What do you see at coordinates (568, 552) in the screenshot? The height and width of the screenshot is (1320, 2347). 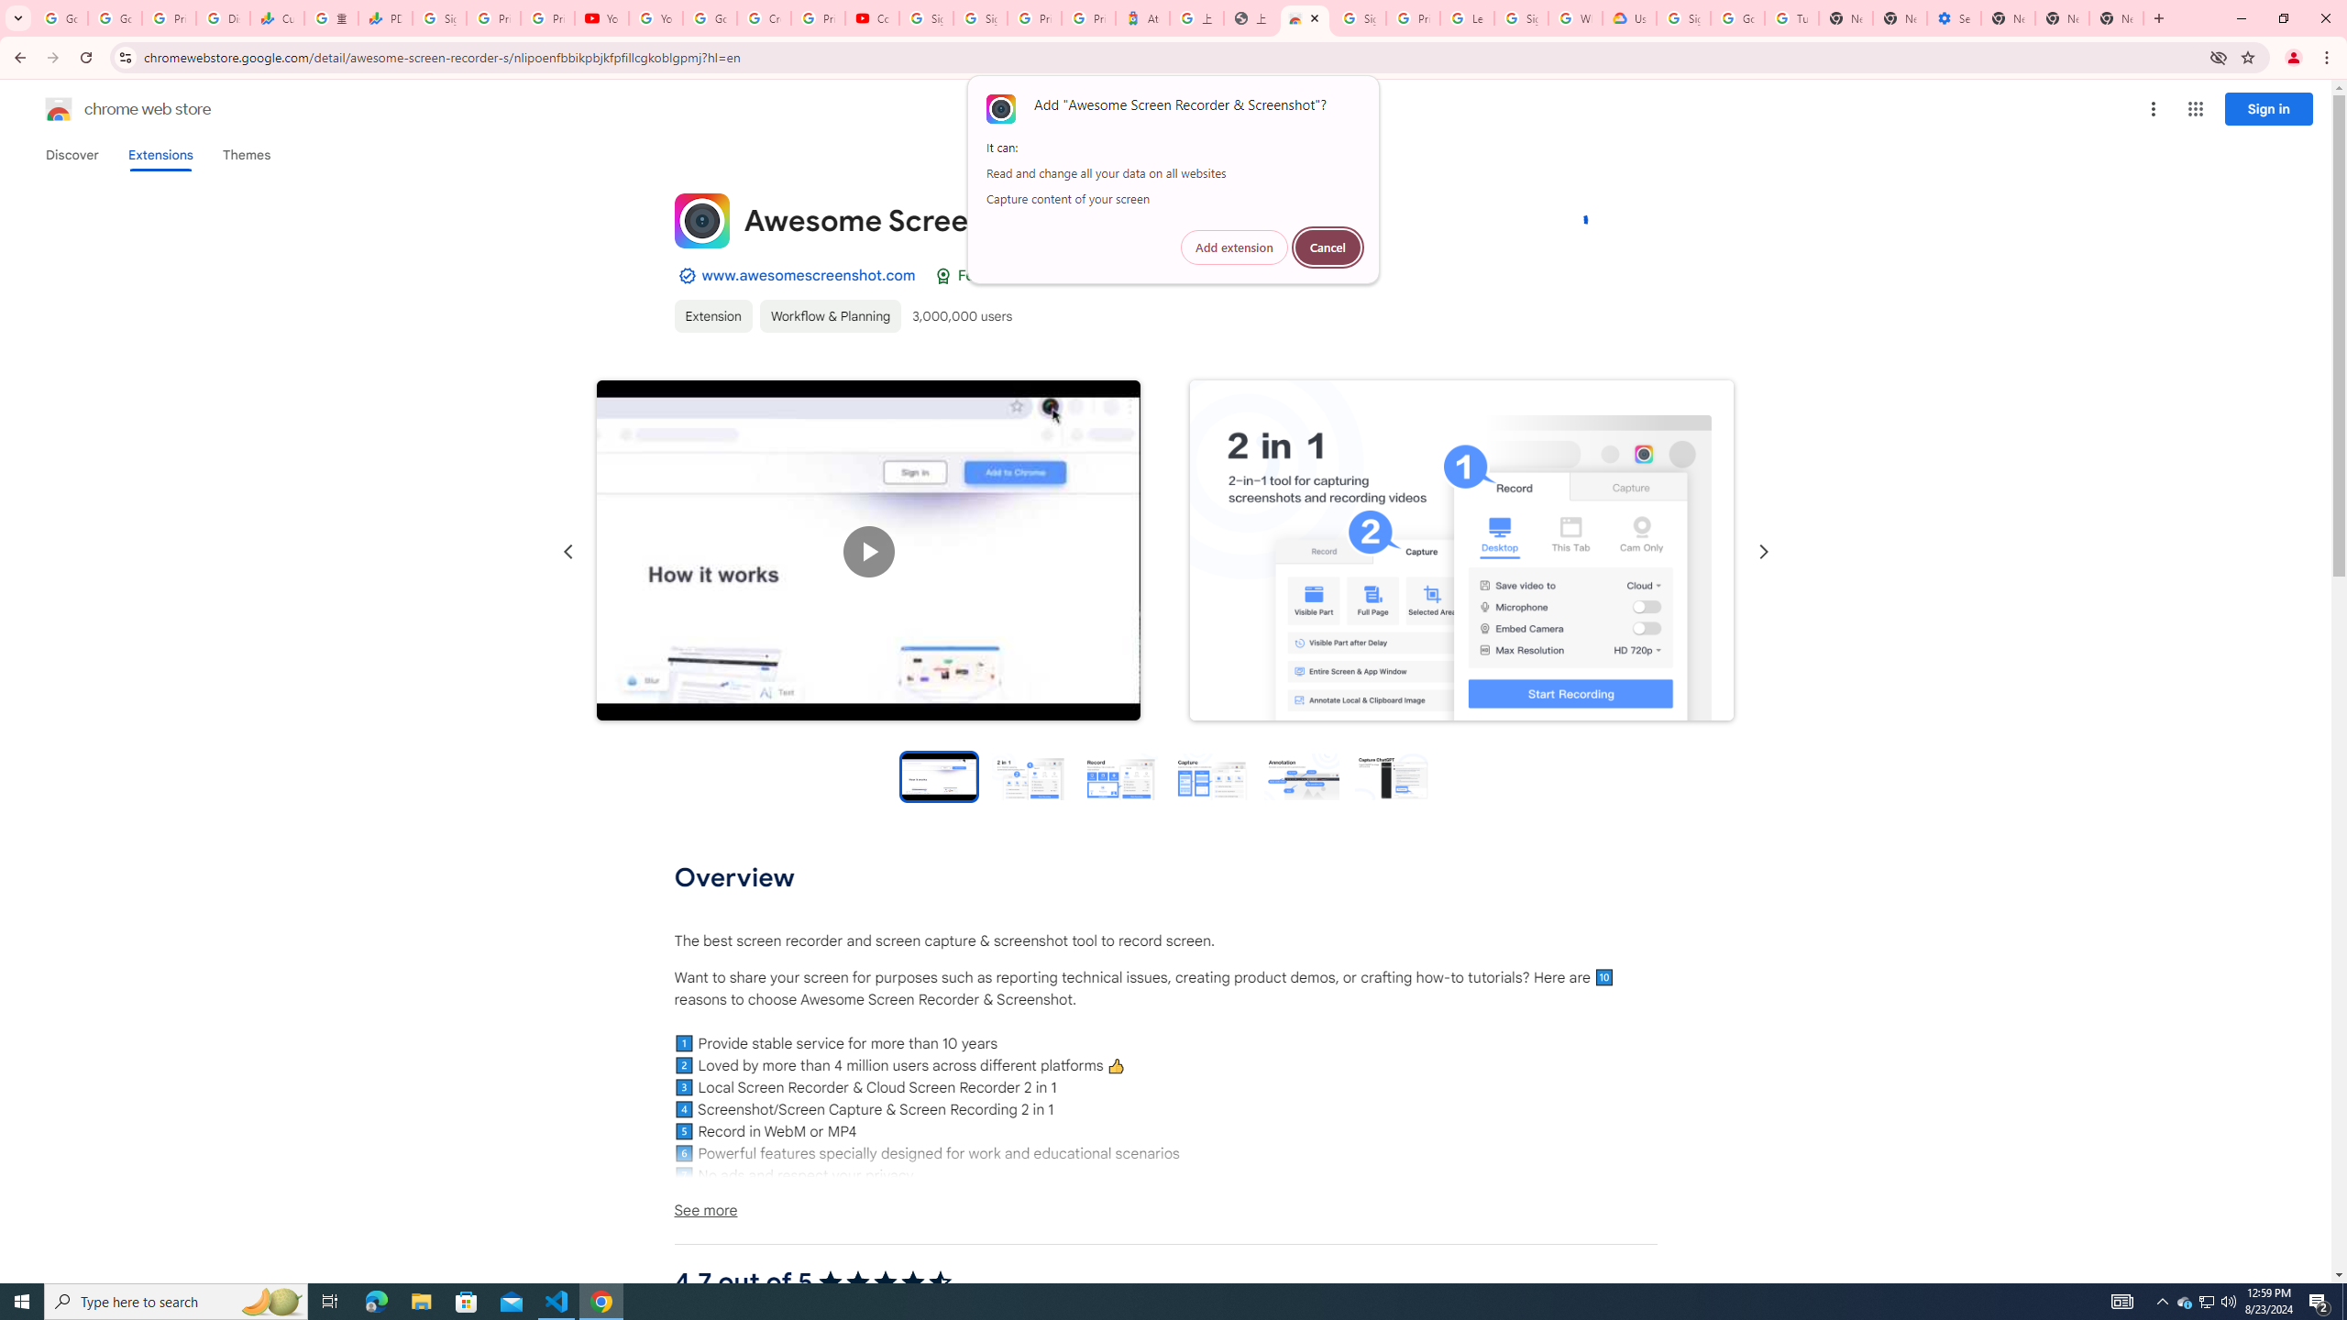 I see `Previous slide` at bounding box center [568, 552].